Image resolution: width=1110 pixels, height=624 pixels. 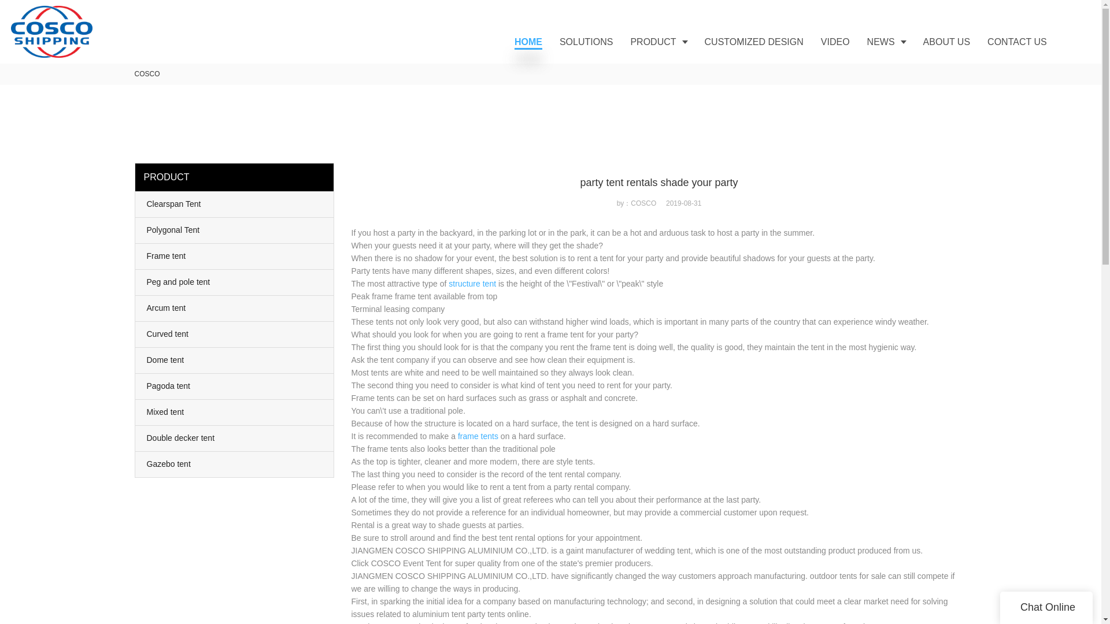 What do you see at coordinates (235, 204) in the screenshot?
I see `Clearspan Tent` at bounding box center [235, 204].